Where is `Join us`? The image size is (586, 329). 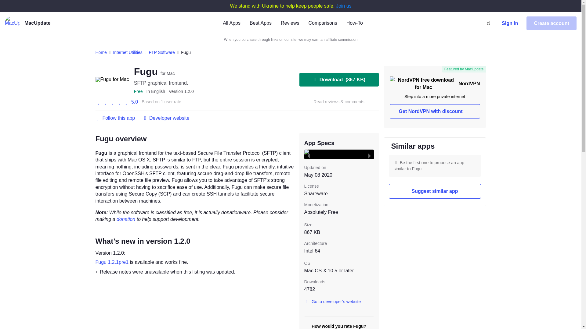 Join us is located at coordinates (344, 6).